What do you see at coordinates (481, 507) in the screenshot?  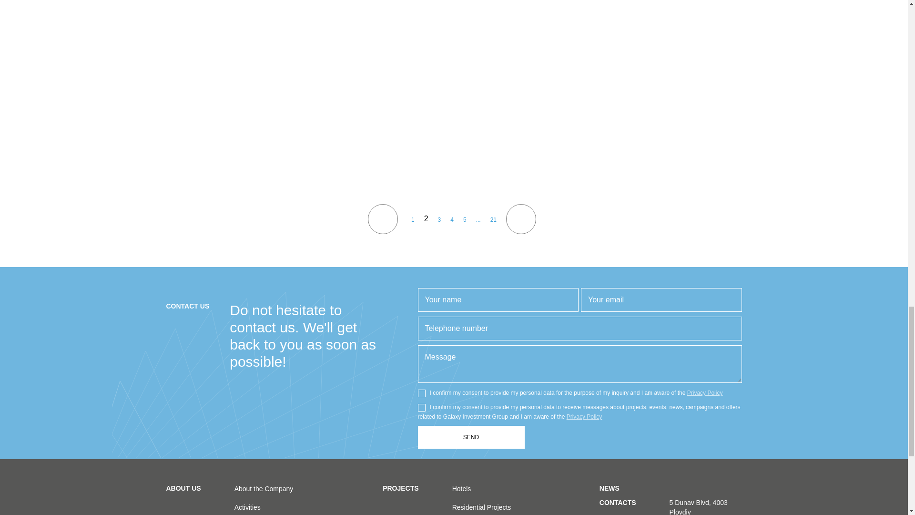 I see `Residential Projects` at bounding box center [481, 507].